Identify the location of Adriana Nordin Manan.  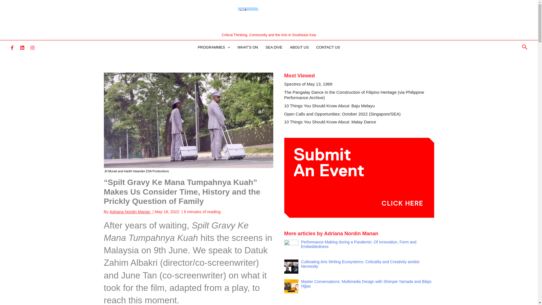
(130, 212).